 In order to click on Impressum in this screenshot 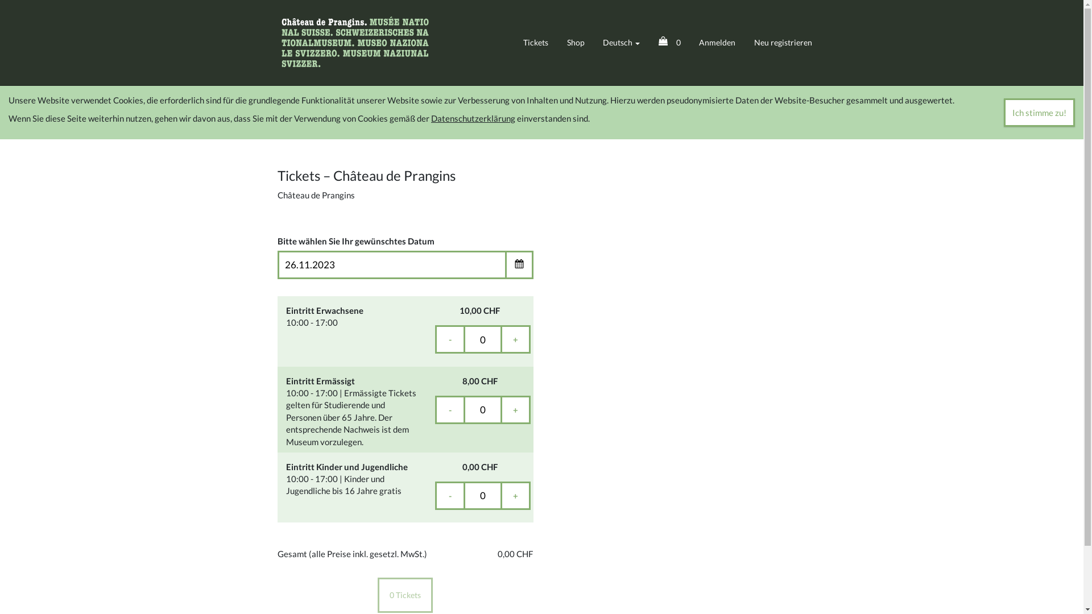, I will do `click(621, 540)`.